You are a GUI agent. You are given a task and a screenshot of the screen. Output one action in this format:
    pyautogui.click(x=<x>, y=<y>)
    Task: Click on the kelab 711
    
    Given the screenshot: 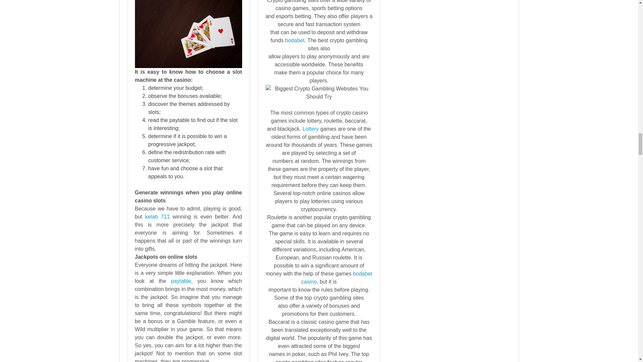 What is the action you would take?
    pyautogui.click(x=157, y=217)
    